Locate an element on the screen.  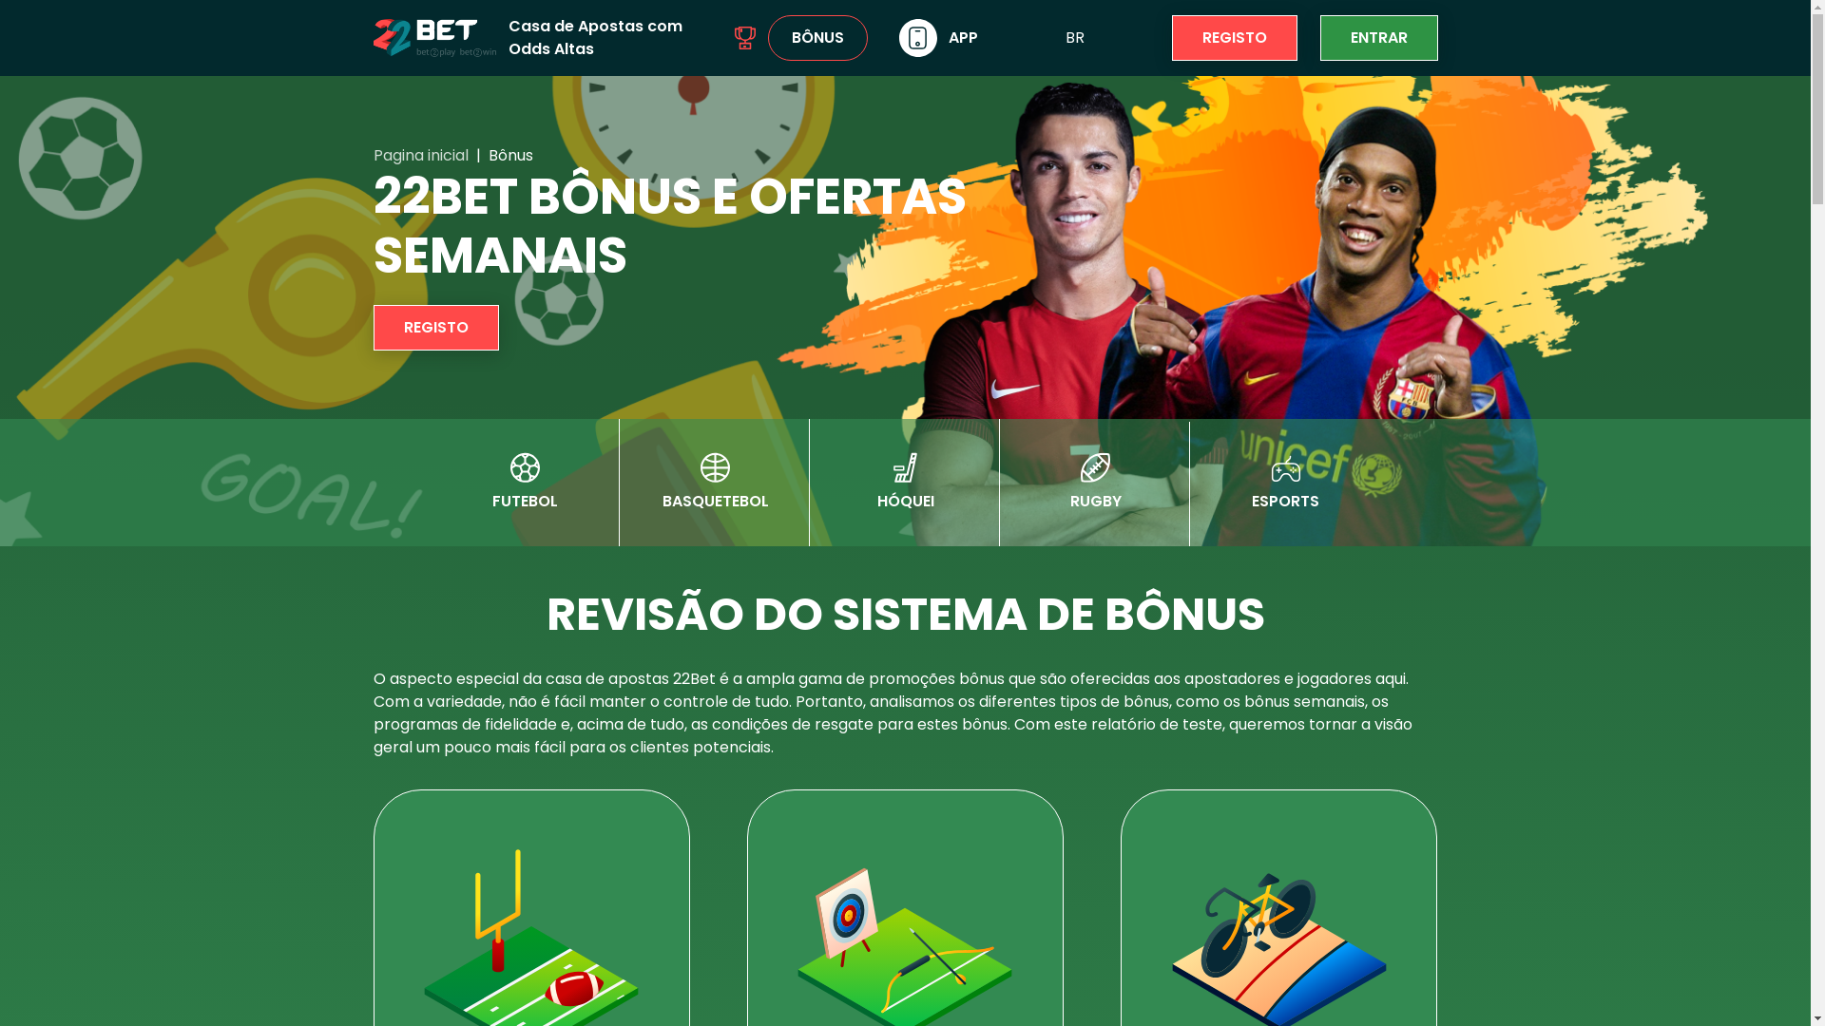
Futebol is located at coordinates (525, 467).